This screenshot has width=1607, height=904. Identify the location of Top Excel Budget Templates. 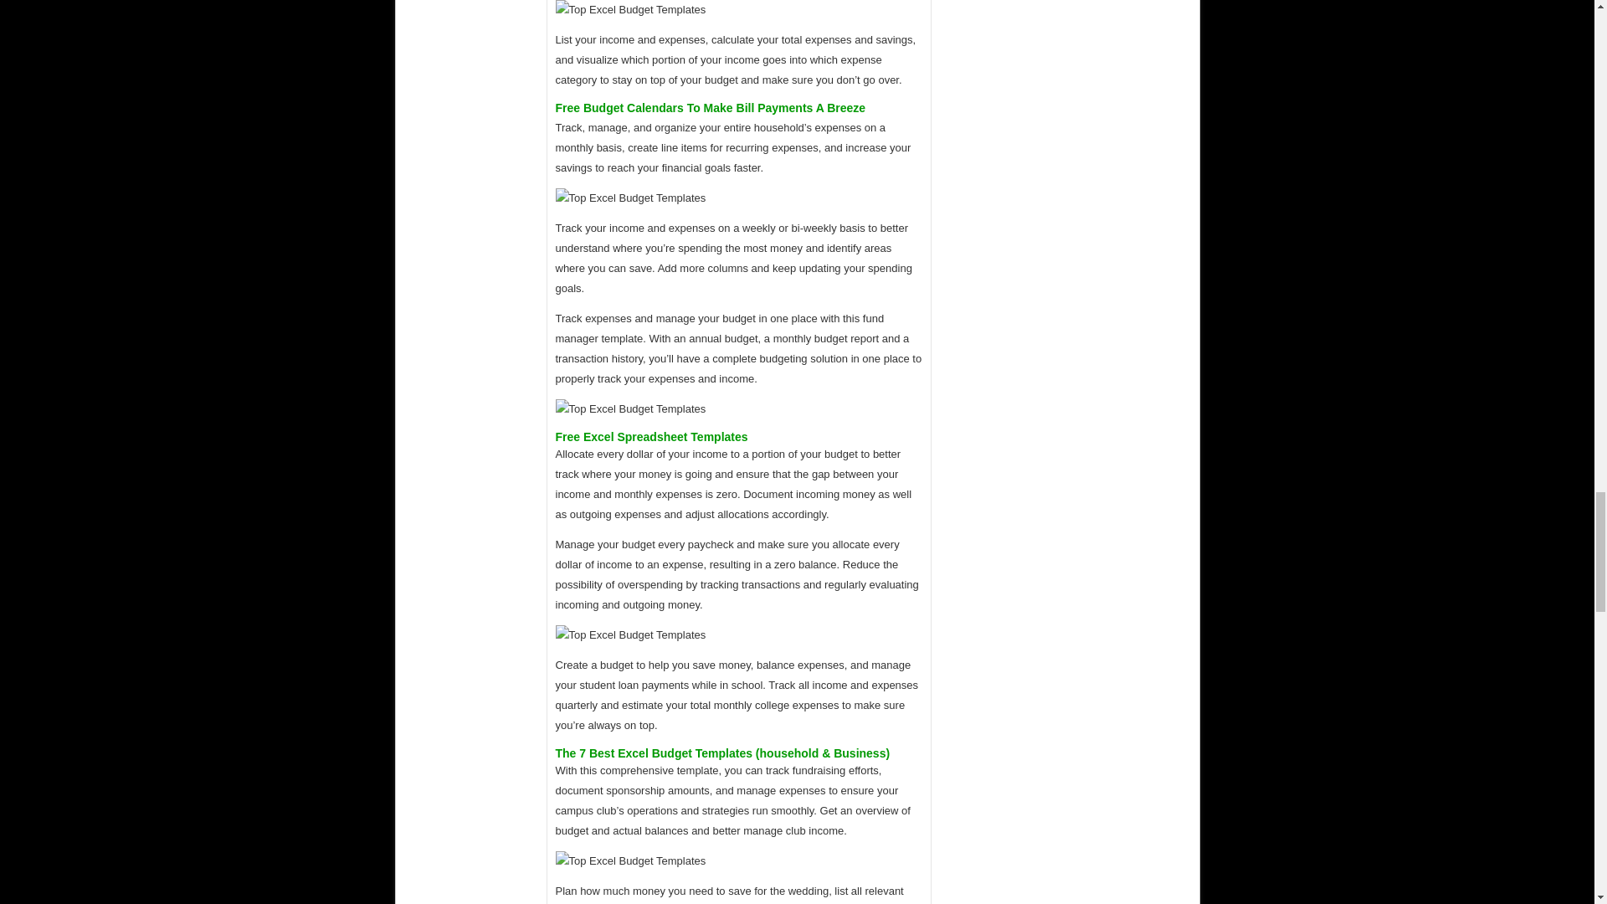
(631, 635).